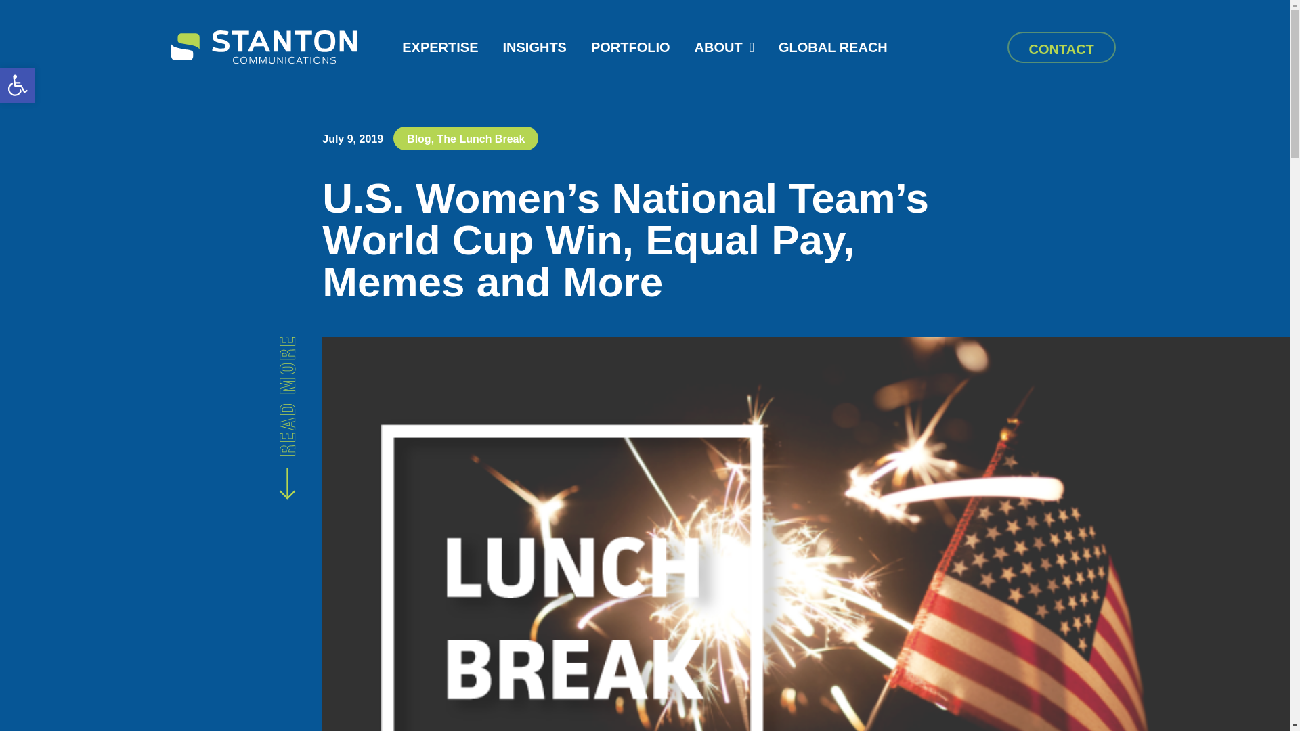 The height and width of the screenshot is (731, 1300). What do you see at coordinates (1062, 47) in the screenshot?
I see `CONTACT` at bounding box center [1062, 47].